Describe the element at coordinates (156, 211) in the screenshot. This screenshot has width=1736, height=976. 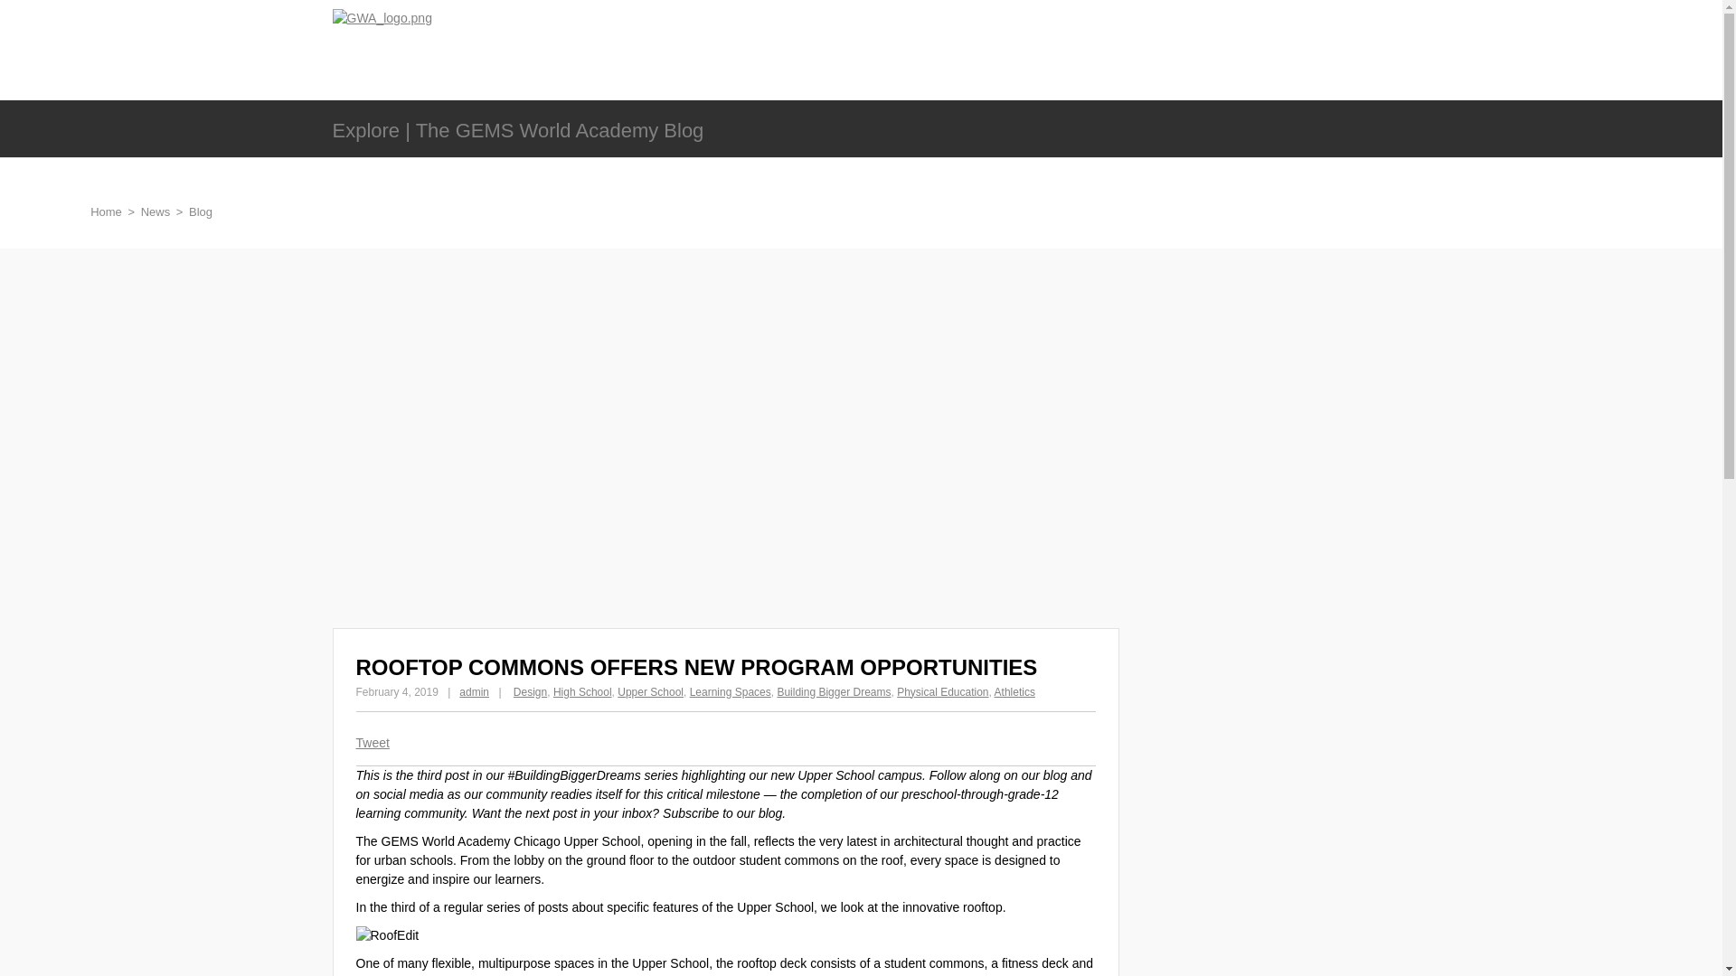
I see `News` at that location.